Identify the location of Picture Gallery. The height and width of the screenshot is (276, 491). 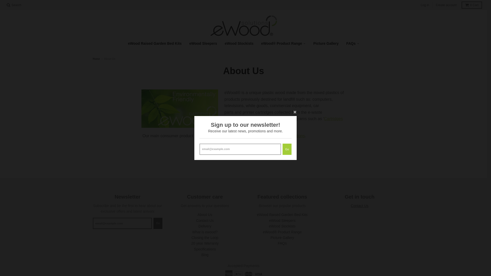
(326, 43).